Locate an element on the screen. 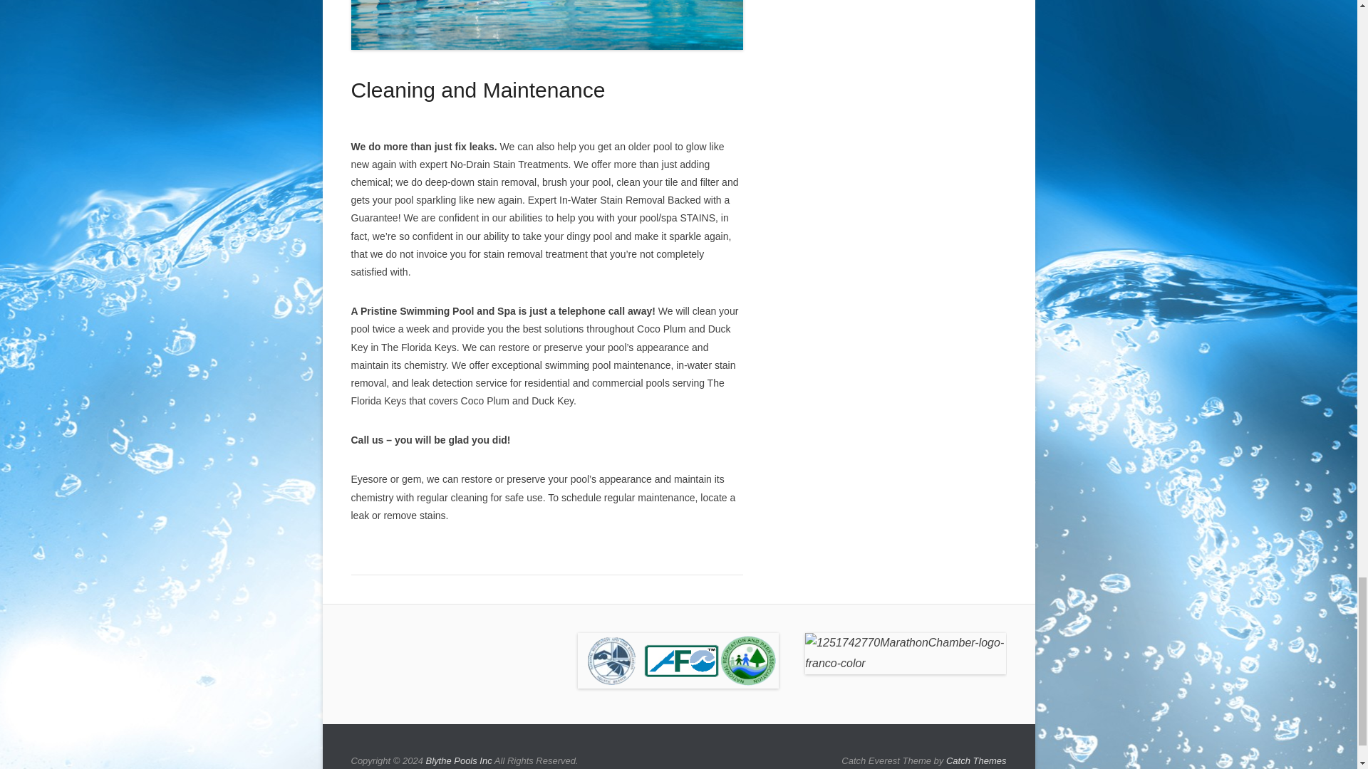  Facebook is located at coordinates (362, 644).